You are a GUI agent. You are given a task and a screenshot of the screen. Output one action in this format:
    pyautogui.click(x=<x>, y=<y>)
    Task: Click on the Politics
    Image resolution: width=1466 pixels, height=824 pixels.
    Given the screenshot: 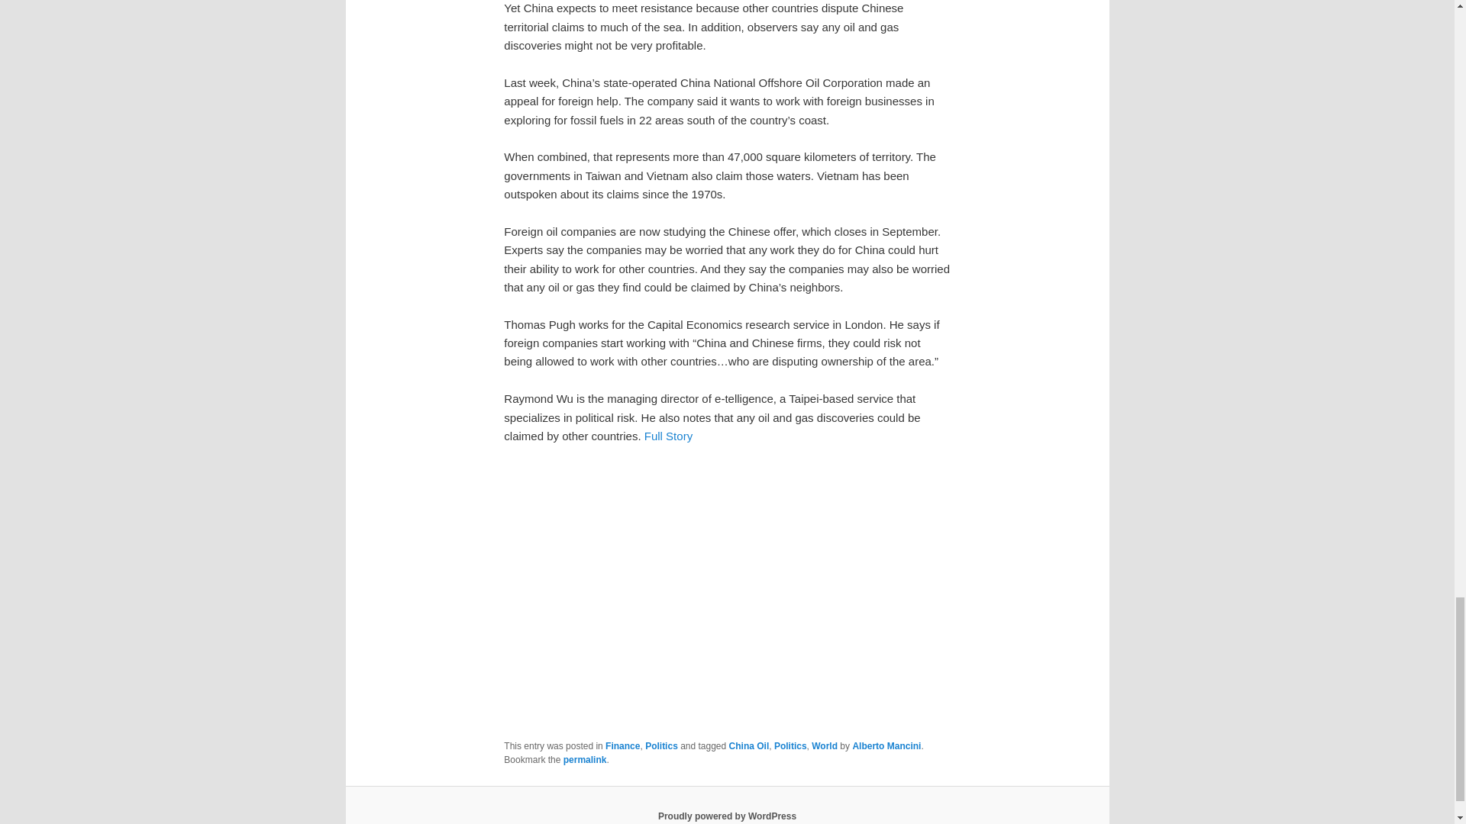 What is the action you would take?
    pyautogui.click(x=661, y=745)
    